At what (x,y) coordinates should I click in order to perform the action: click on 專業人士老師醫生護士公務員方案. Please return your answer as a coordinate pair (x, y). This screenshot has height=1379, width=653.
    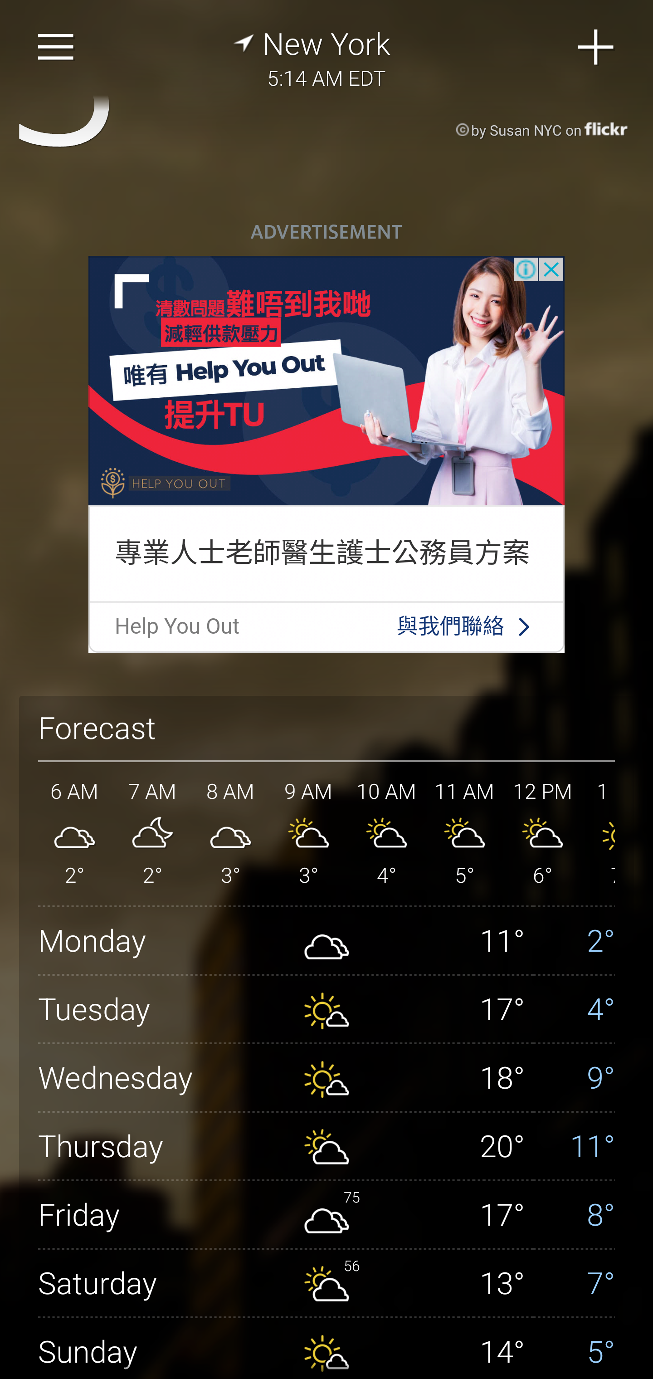
    Looking at the image, I should click on (322, 552).